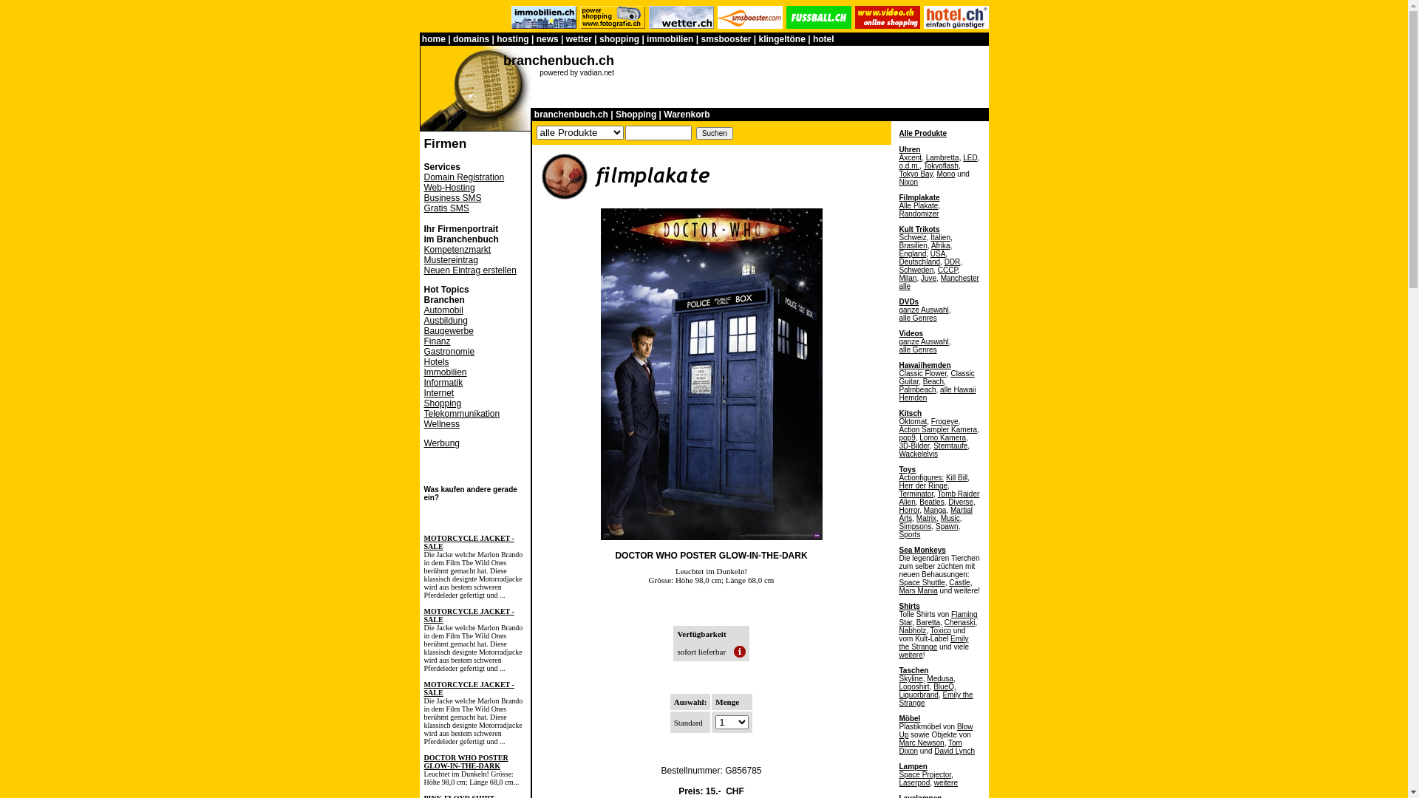 This screenshot has width=1419, height=798. I want to click on Baretta, so click(928, 622).